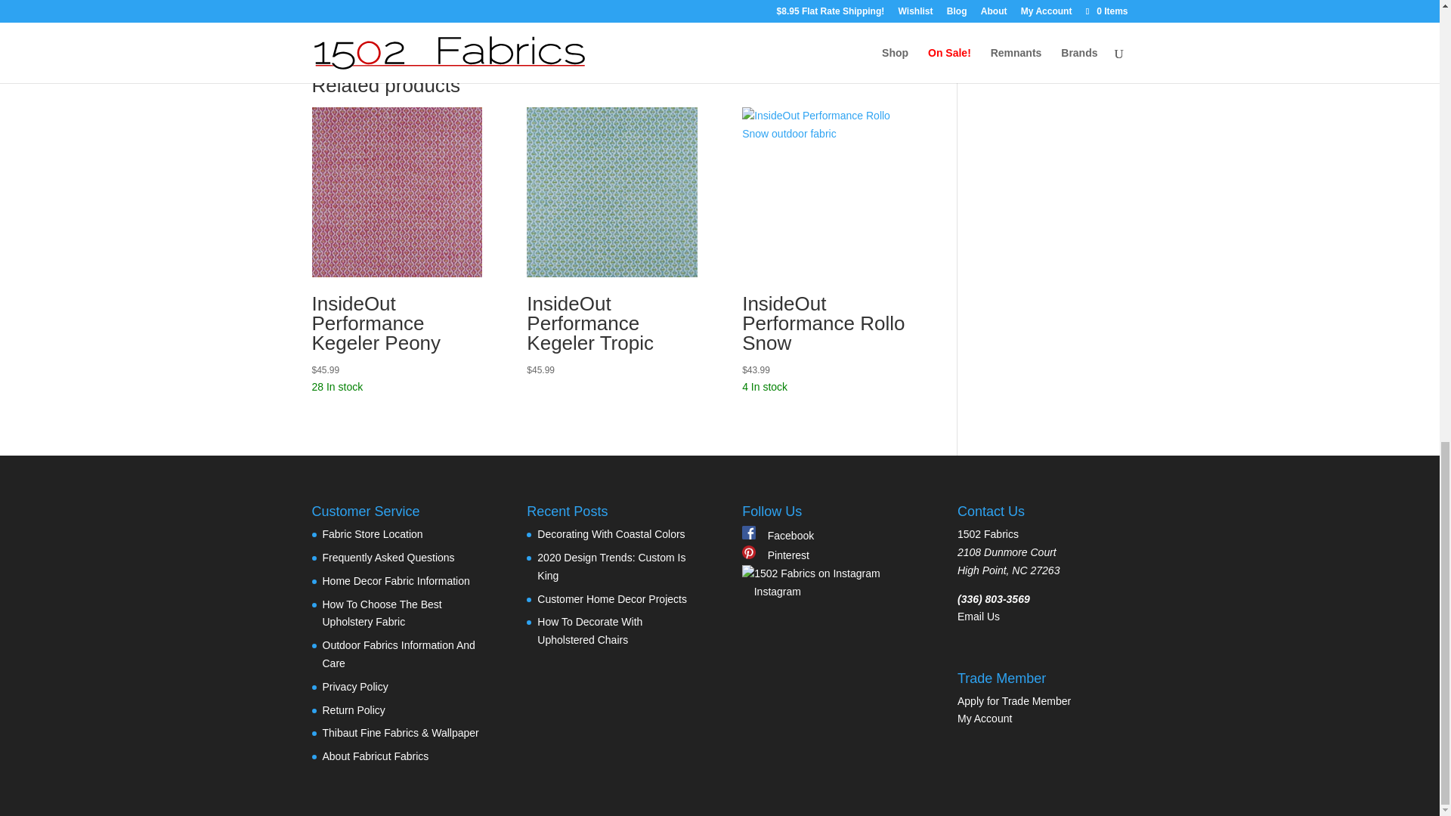  I want to click on Frequently Asked Questions, so click(388, 558).